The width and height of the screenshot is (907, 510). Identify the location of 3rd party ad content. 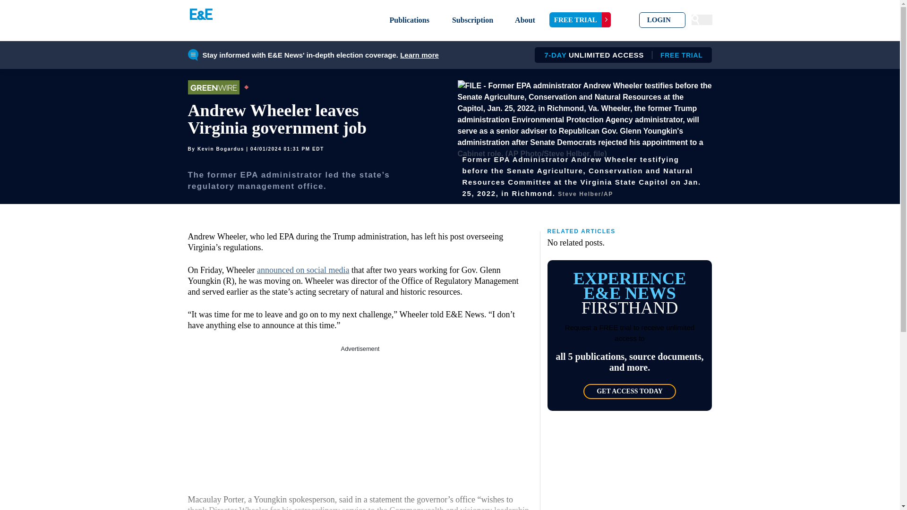
(525, 20).